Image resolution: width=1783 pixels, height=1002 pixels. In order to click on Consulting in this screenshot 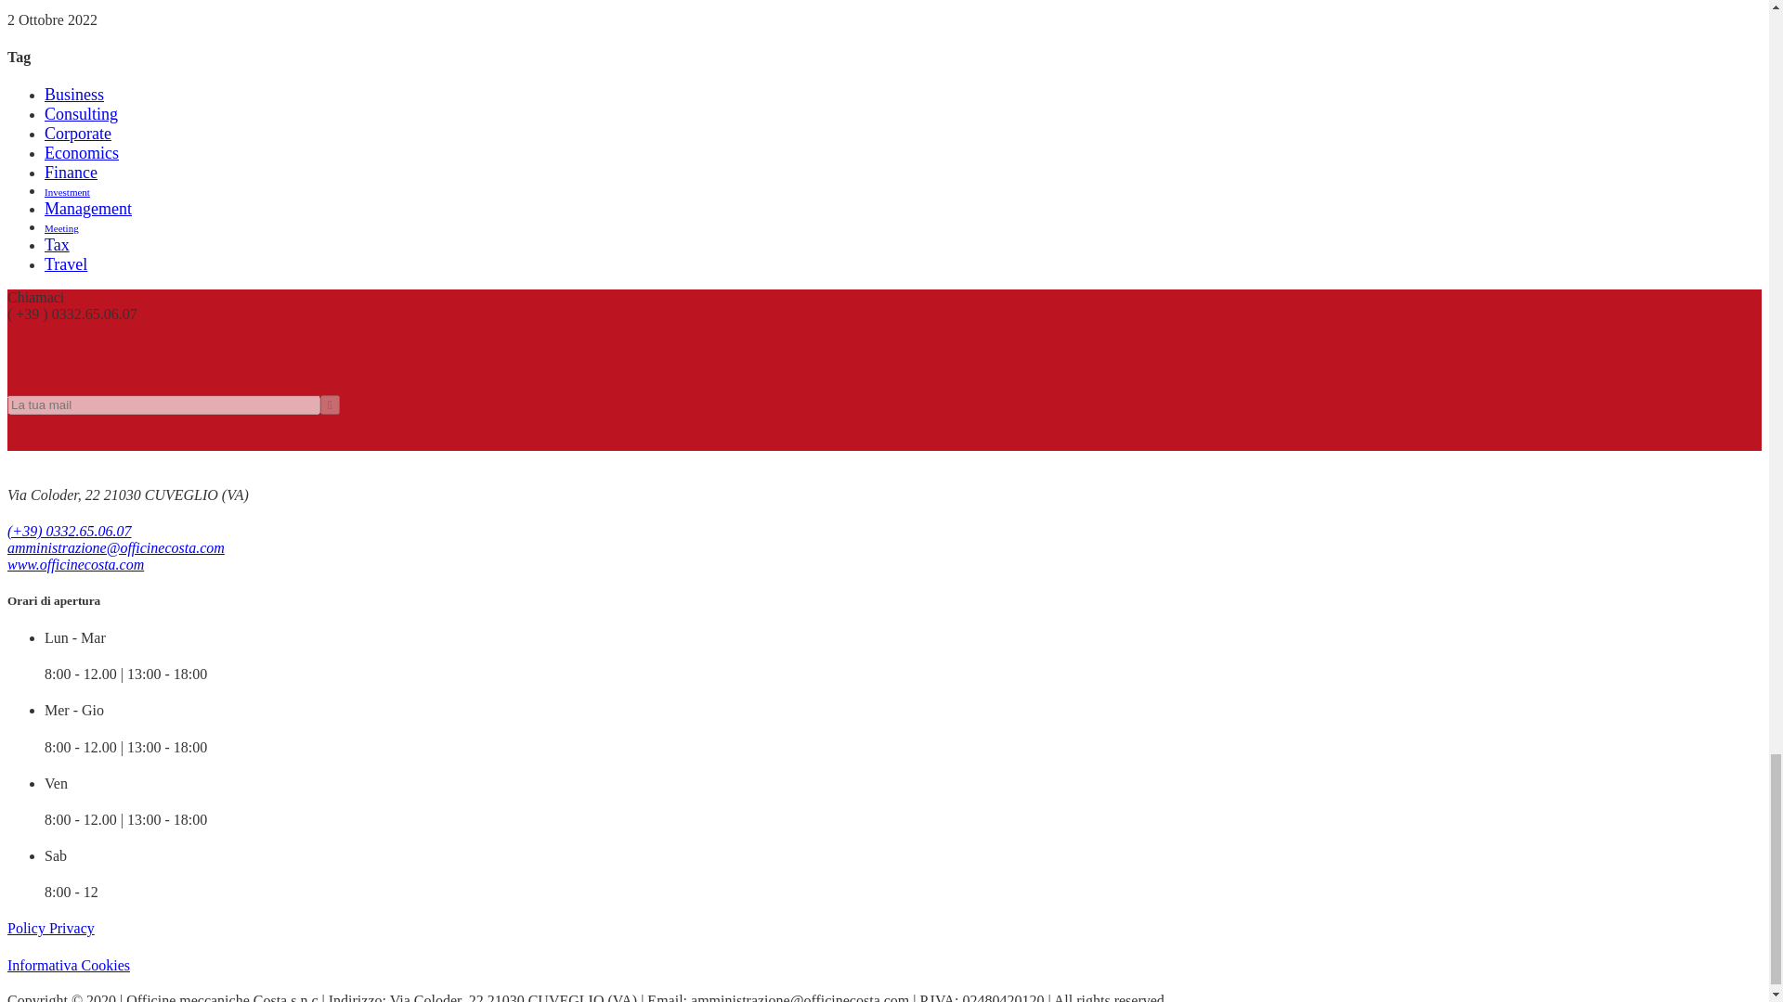, I will do `click(81, 113)`.